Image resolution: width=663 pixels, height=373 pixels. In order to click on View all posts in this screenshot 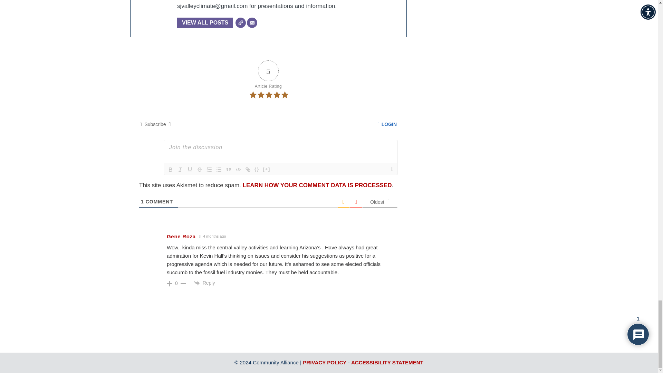, I will do `click(205, 23)`.